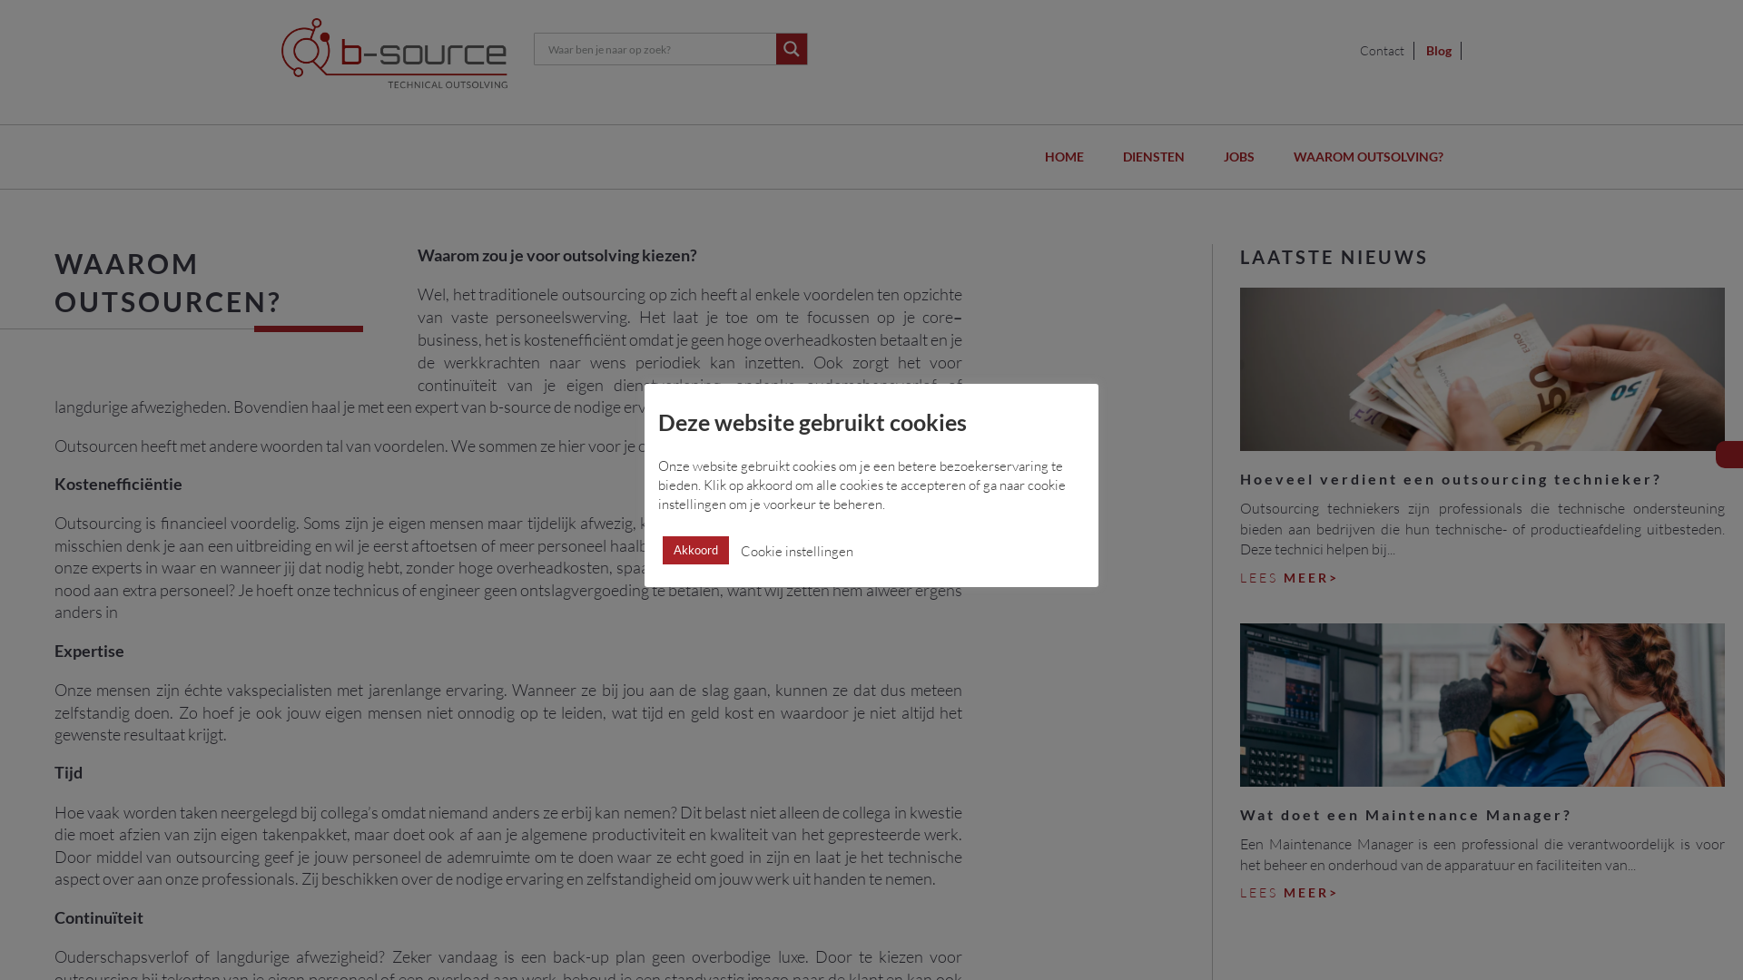 Image resolution: width=1743 pixels, height=980 pixels. I want to click on Cookie instellingen, so click(797, 552).